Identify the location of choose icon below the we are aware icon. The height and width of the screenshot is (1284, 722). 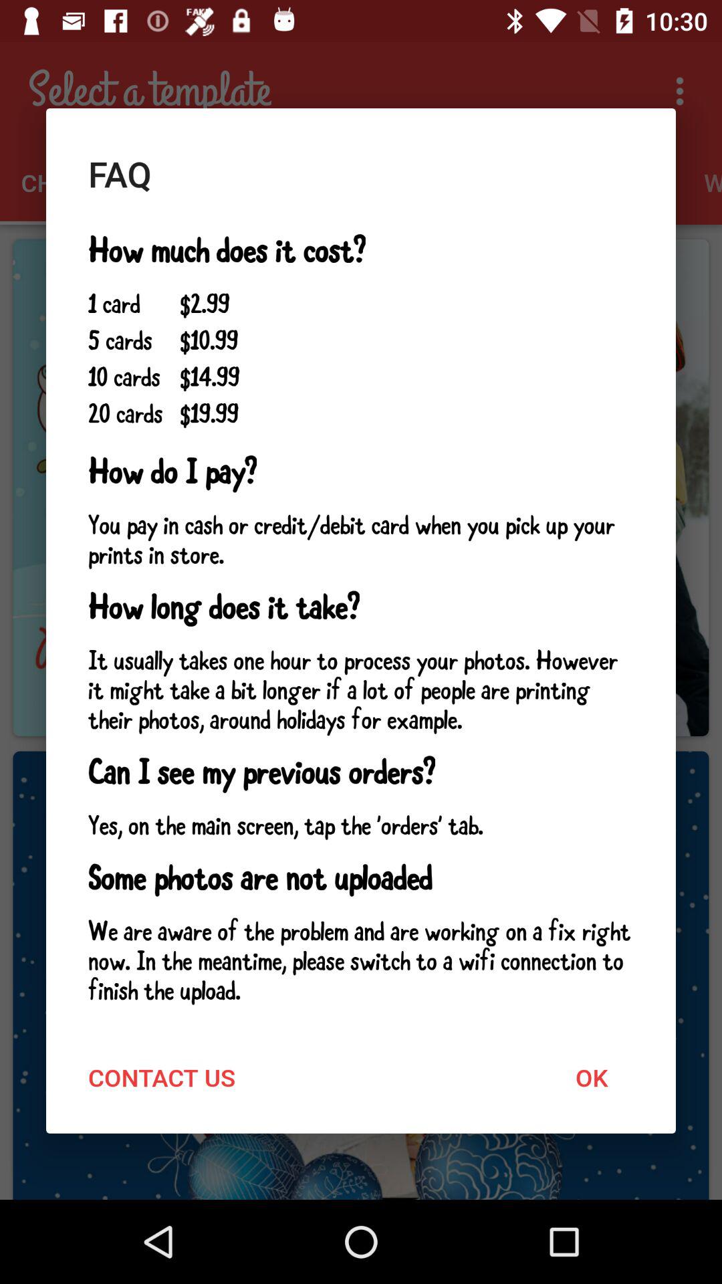
(591, 1077).